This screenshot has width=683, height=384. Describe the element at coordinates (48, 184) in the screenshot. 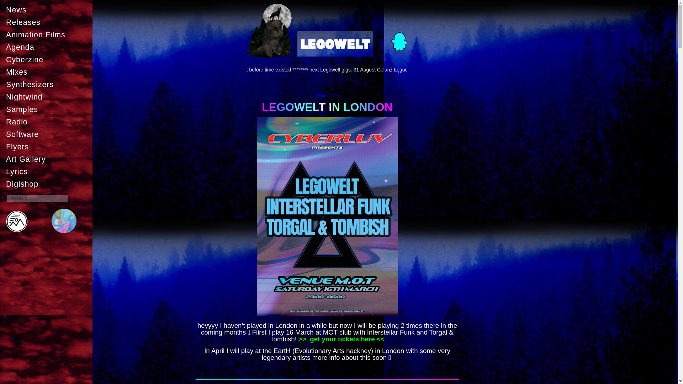

I see `Digishop` at that location.